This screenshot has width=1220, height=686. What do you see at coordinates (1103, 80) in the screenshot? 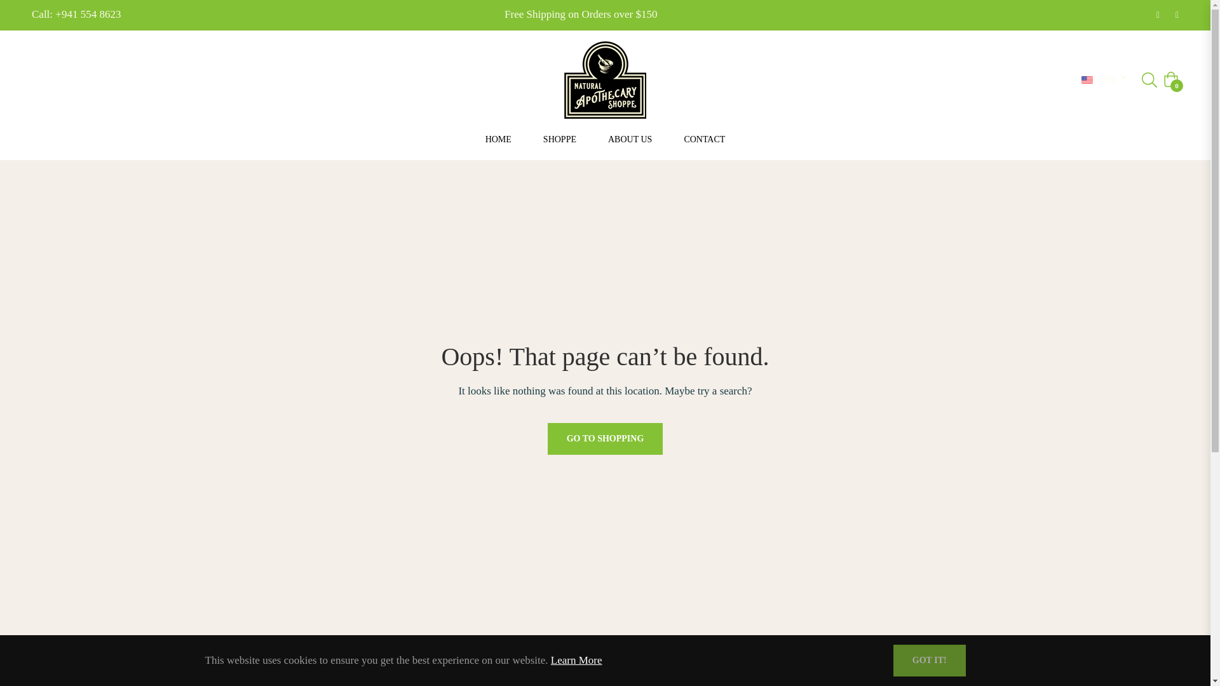
I see `Currencies` at bounding box center [1103, 80].